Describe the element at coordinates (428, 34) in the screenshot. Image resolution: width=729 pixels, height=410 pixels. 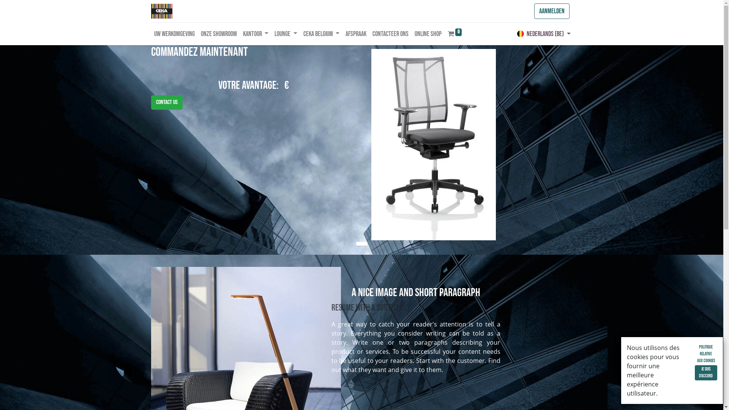
I see `Online shop` at that location.